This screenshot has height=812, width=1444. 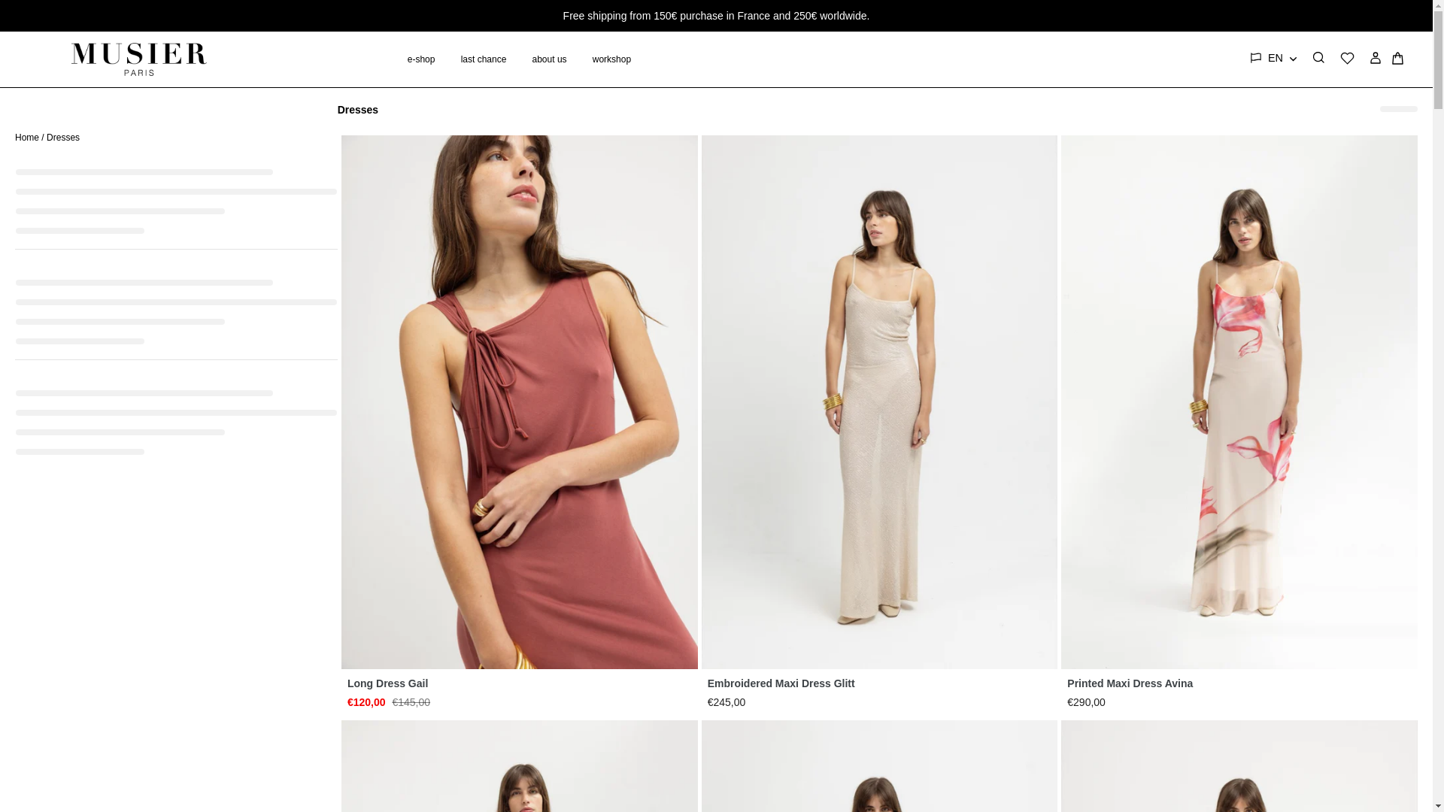 I want to click on e-shop, so click(x=421, y=59).